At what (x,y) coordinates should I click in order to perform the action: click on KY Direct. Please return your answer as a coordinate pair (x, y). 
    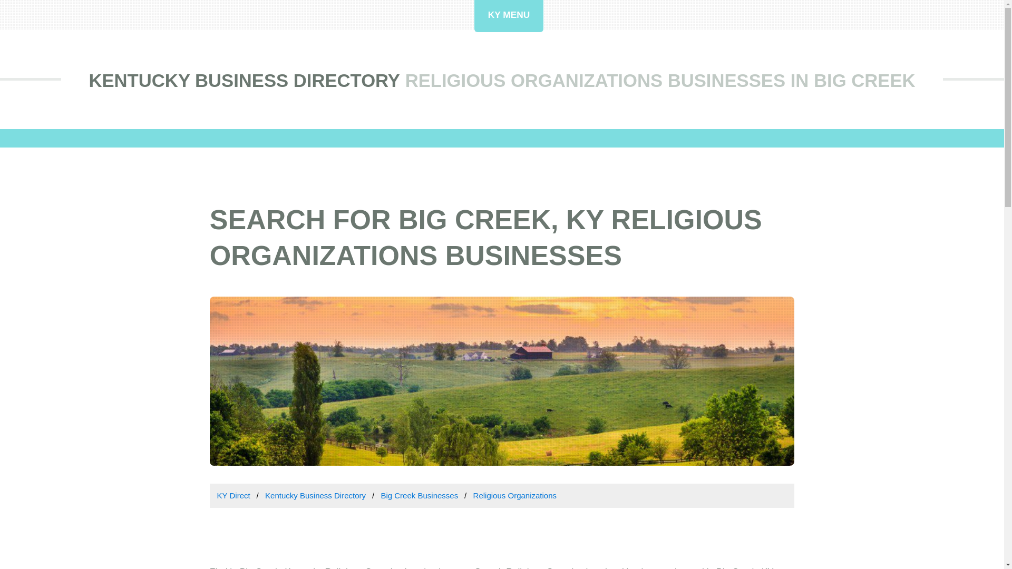
    Looking at the image, I should click on (233, 495).